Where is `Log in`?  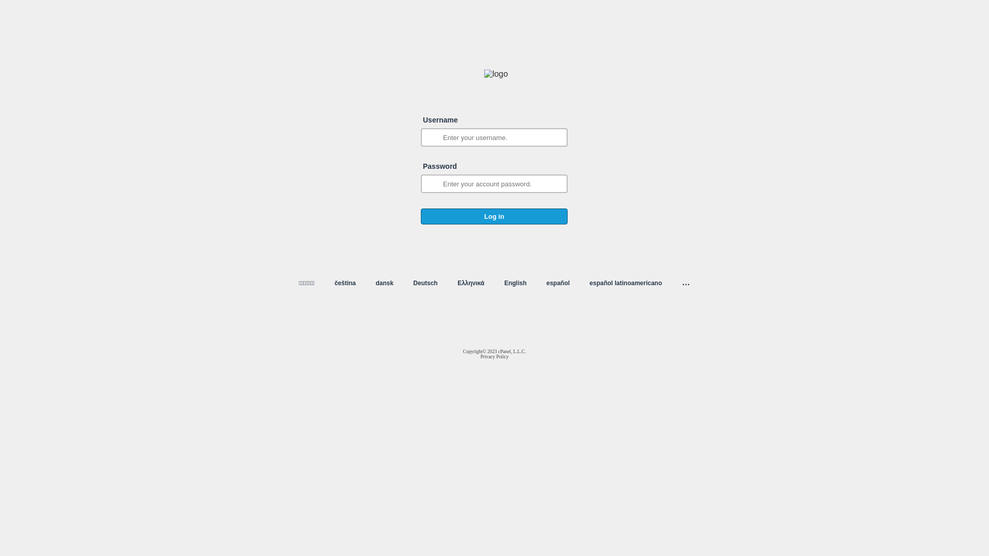 Log in is located at coordinates (494, 216).